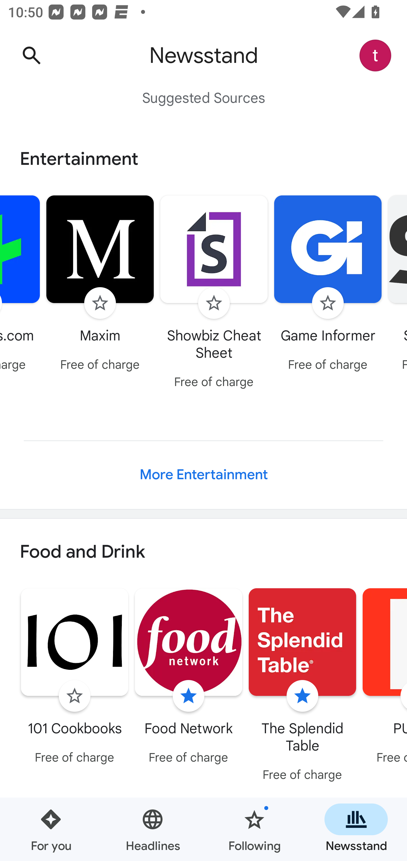 The width and height of the screenshot is (407, 861). Describe the element at coordinates (328, 303) in the screenshot. I see `Follow` at that location.